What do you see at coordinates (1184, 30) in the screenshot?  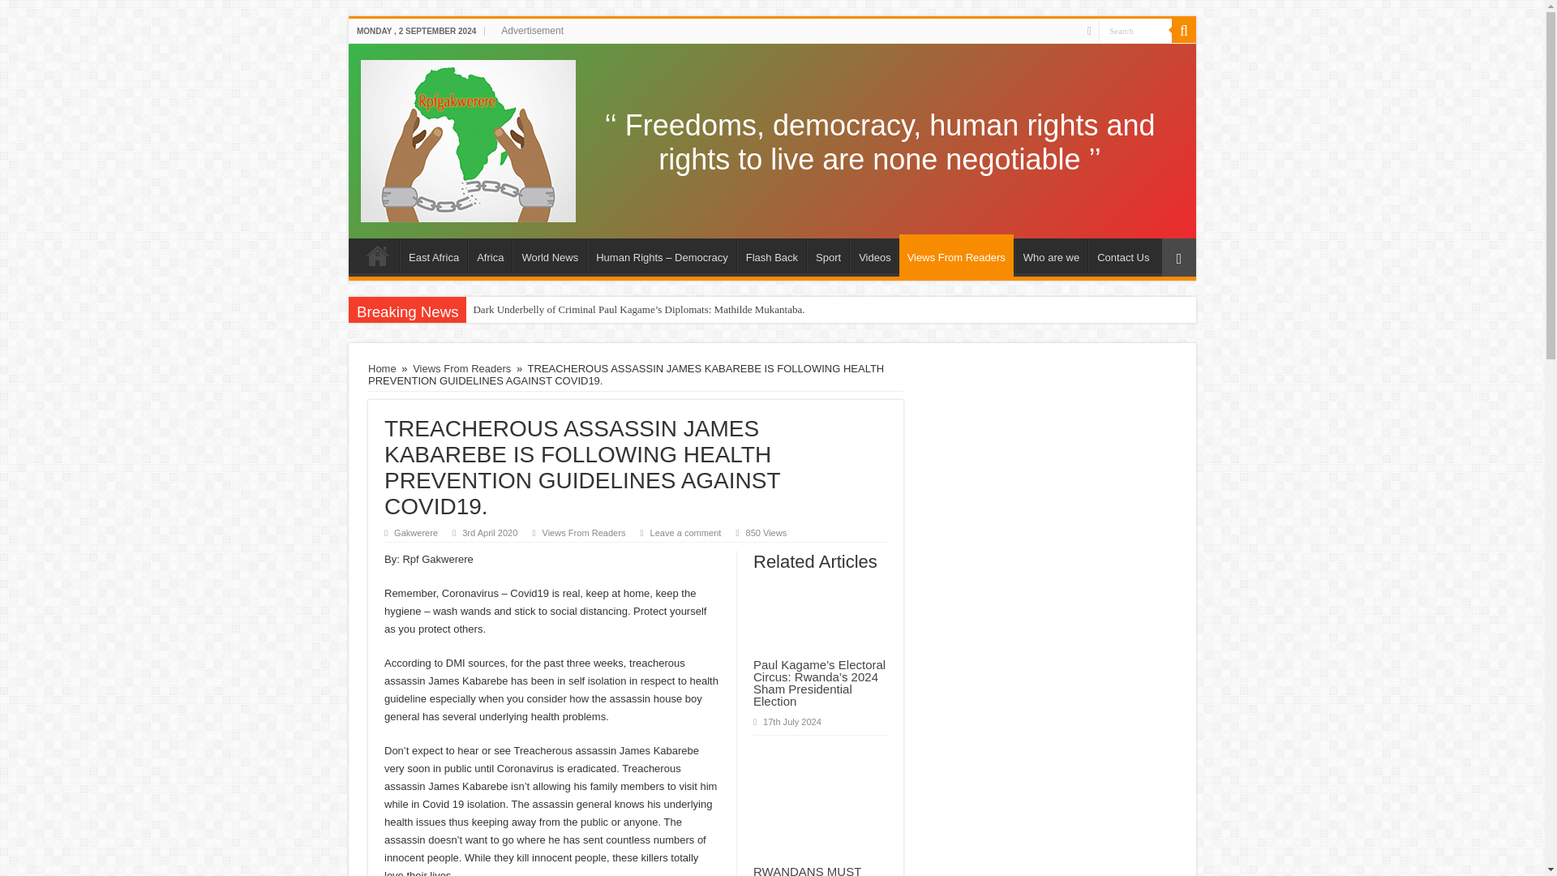 I see `Search` at bounding box center [1184, 30].